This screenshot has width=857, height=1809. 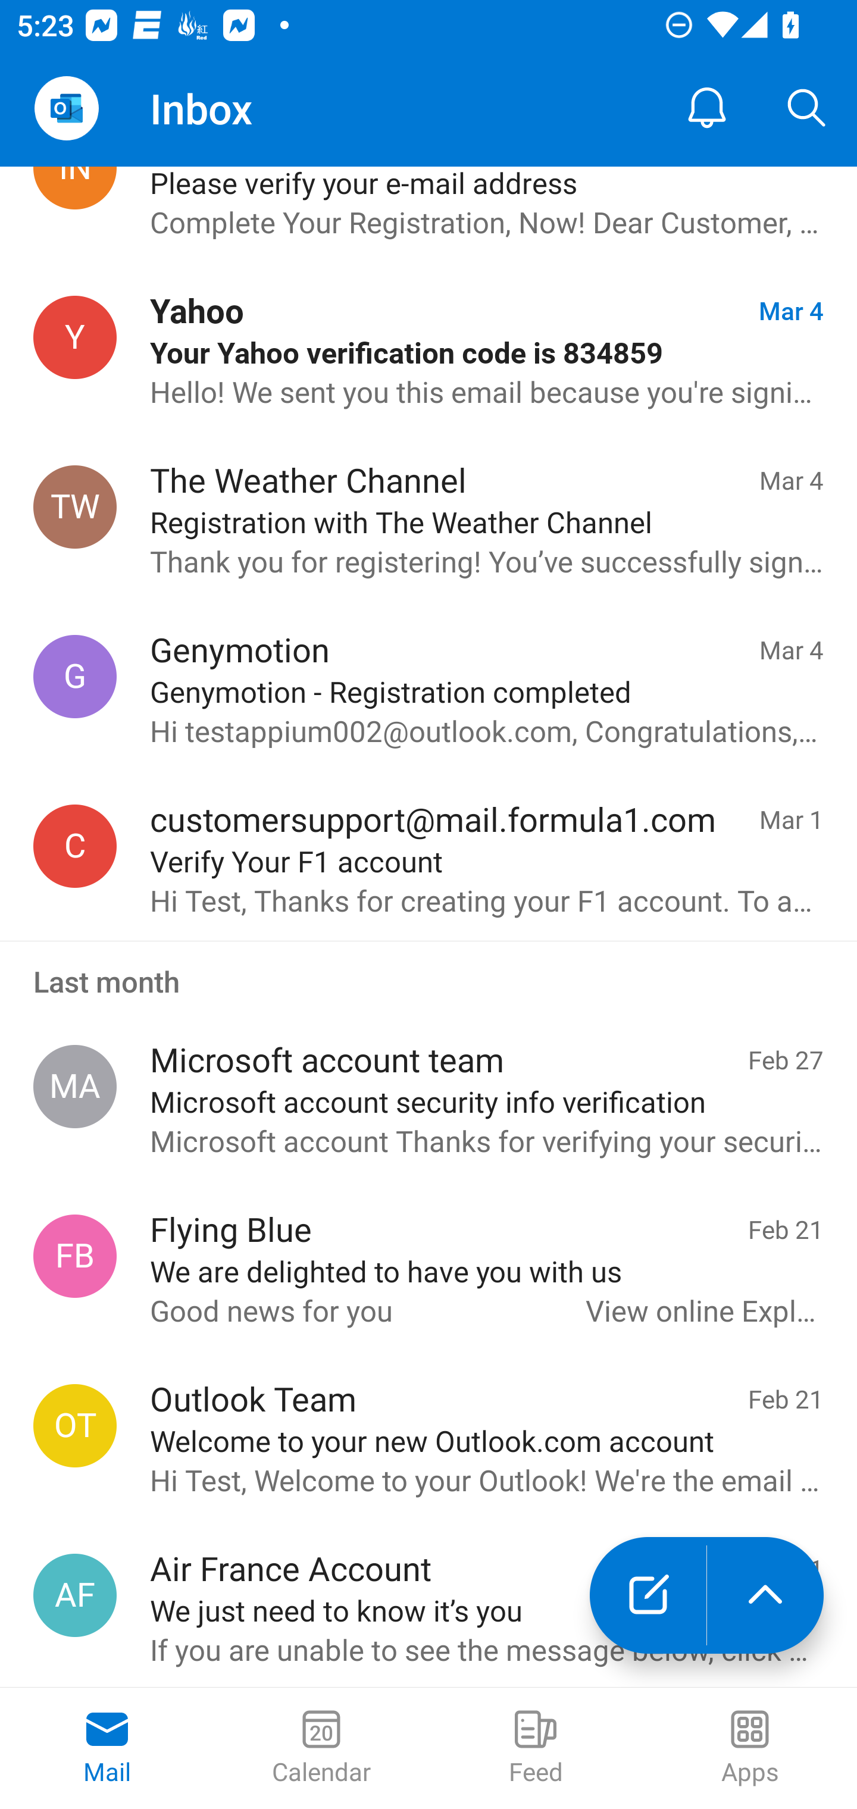 What do you see at coordinates (536, 1748) in the screenshot?
I see `Feed` at bounding box center [536, 1748].